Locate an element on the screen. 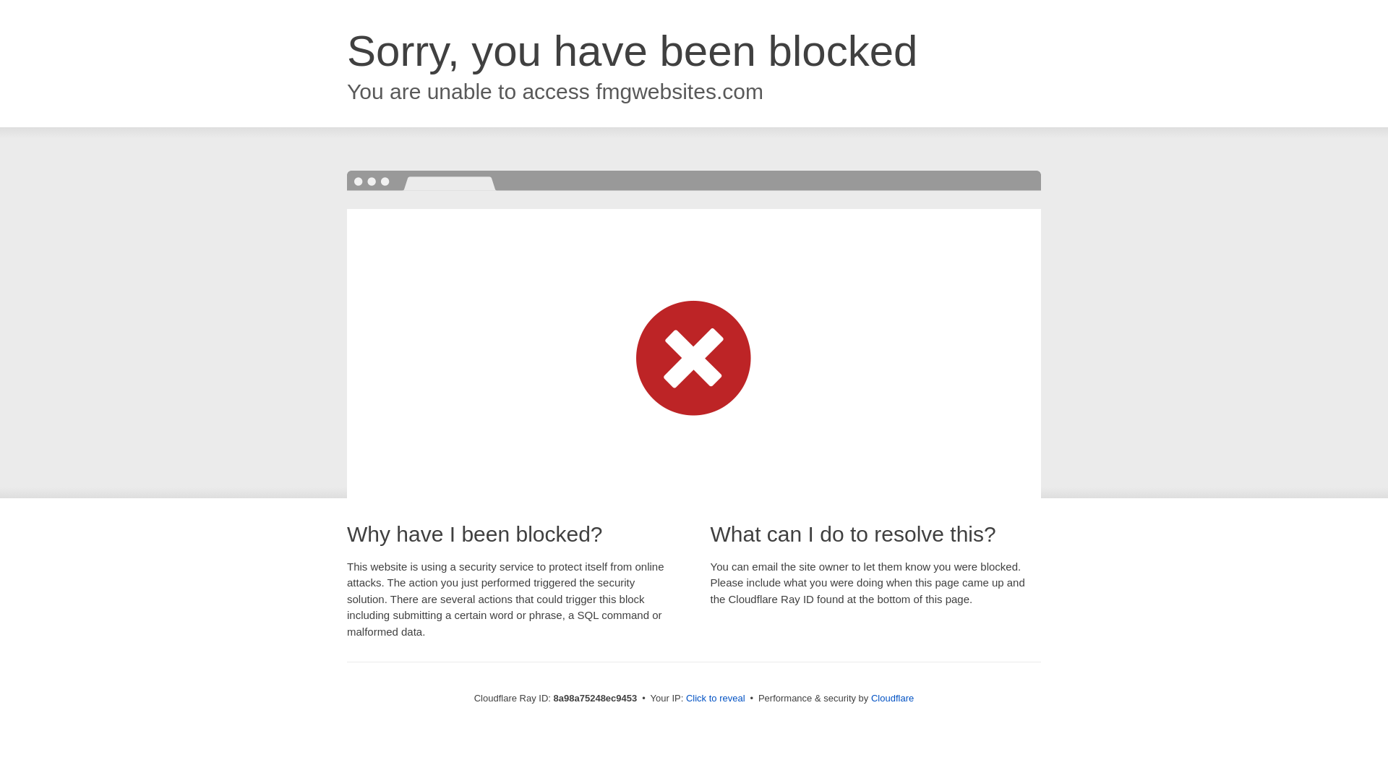 The width and height of the screenshot is (1388, 781). Cloudflare is located at coordinates (892, 698).